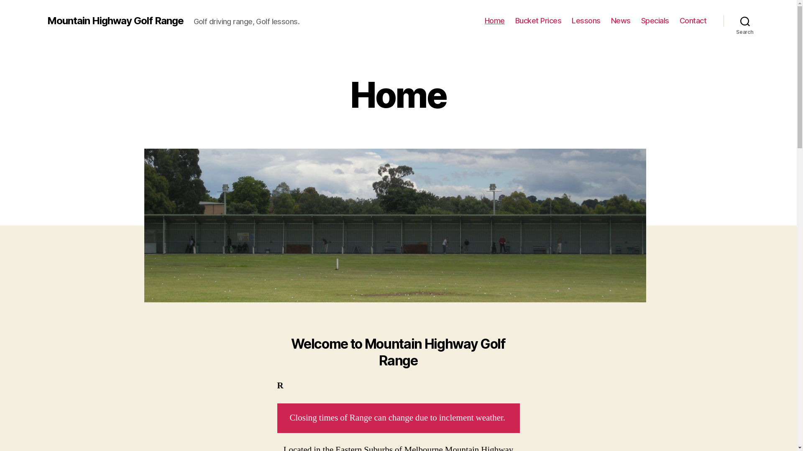 This screenshot has width=803, height=451. Describe the element at coordinates (539, 21) in the screenshot. I see `Bucket Prices` at that location.